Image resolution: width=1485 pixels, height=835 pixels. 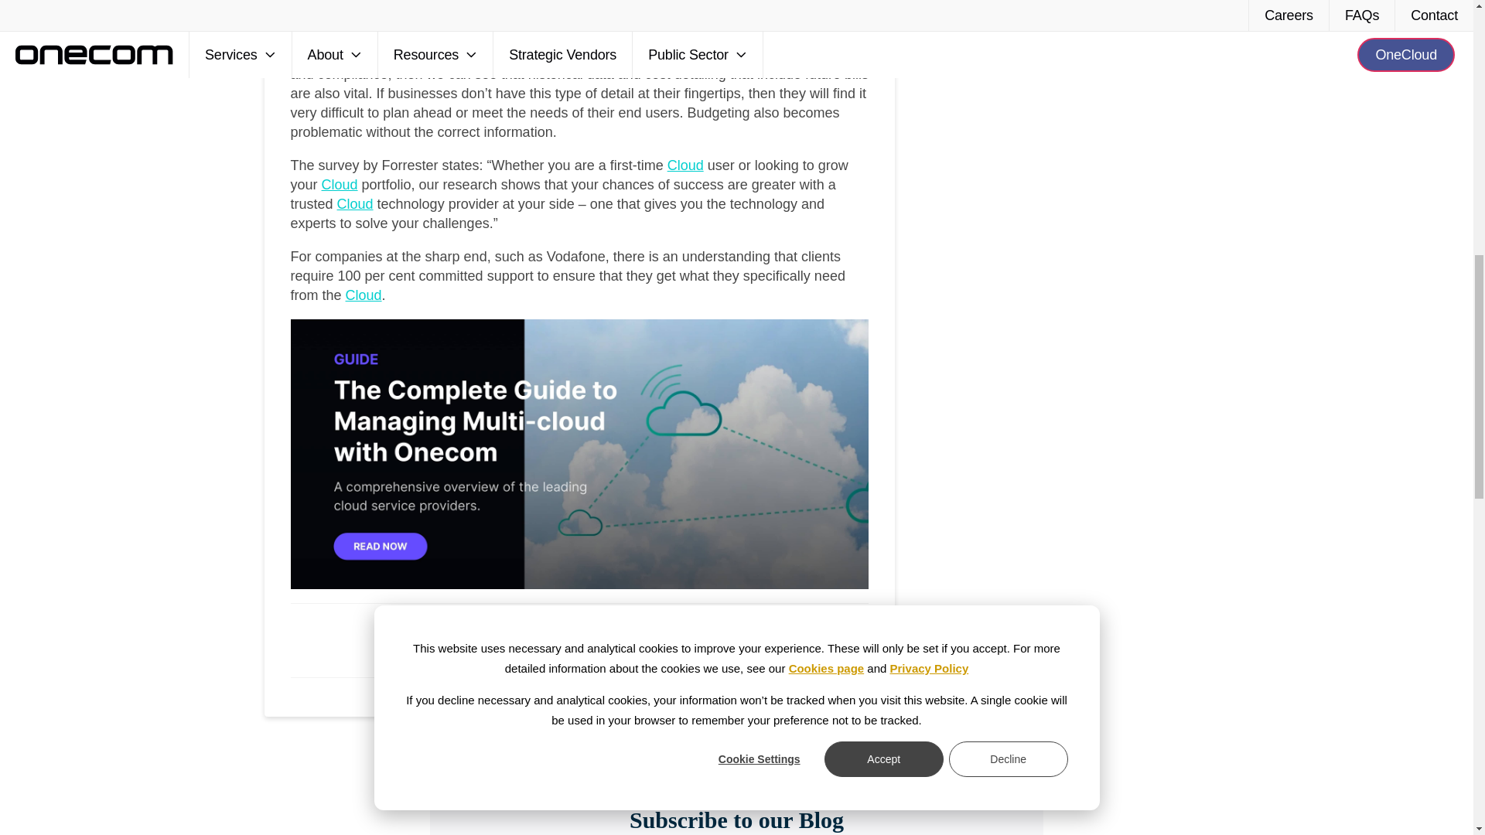 I want to click on Cloud, so click(x=340, y=184).